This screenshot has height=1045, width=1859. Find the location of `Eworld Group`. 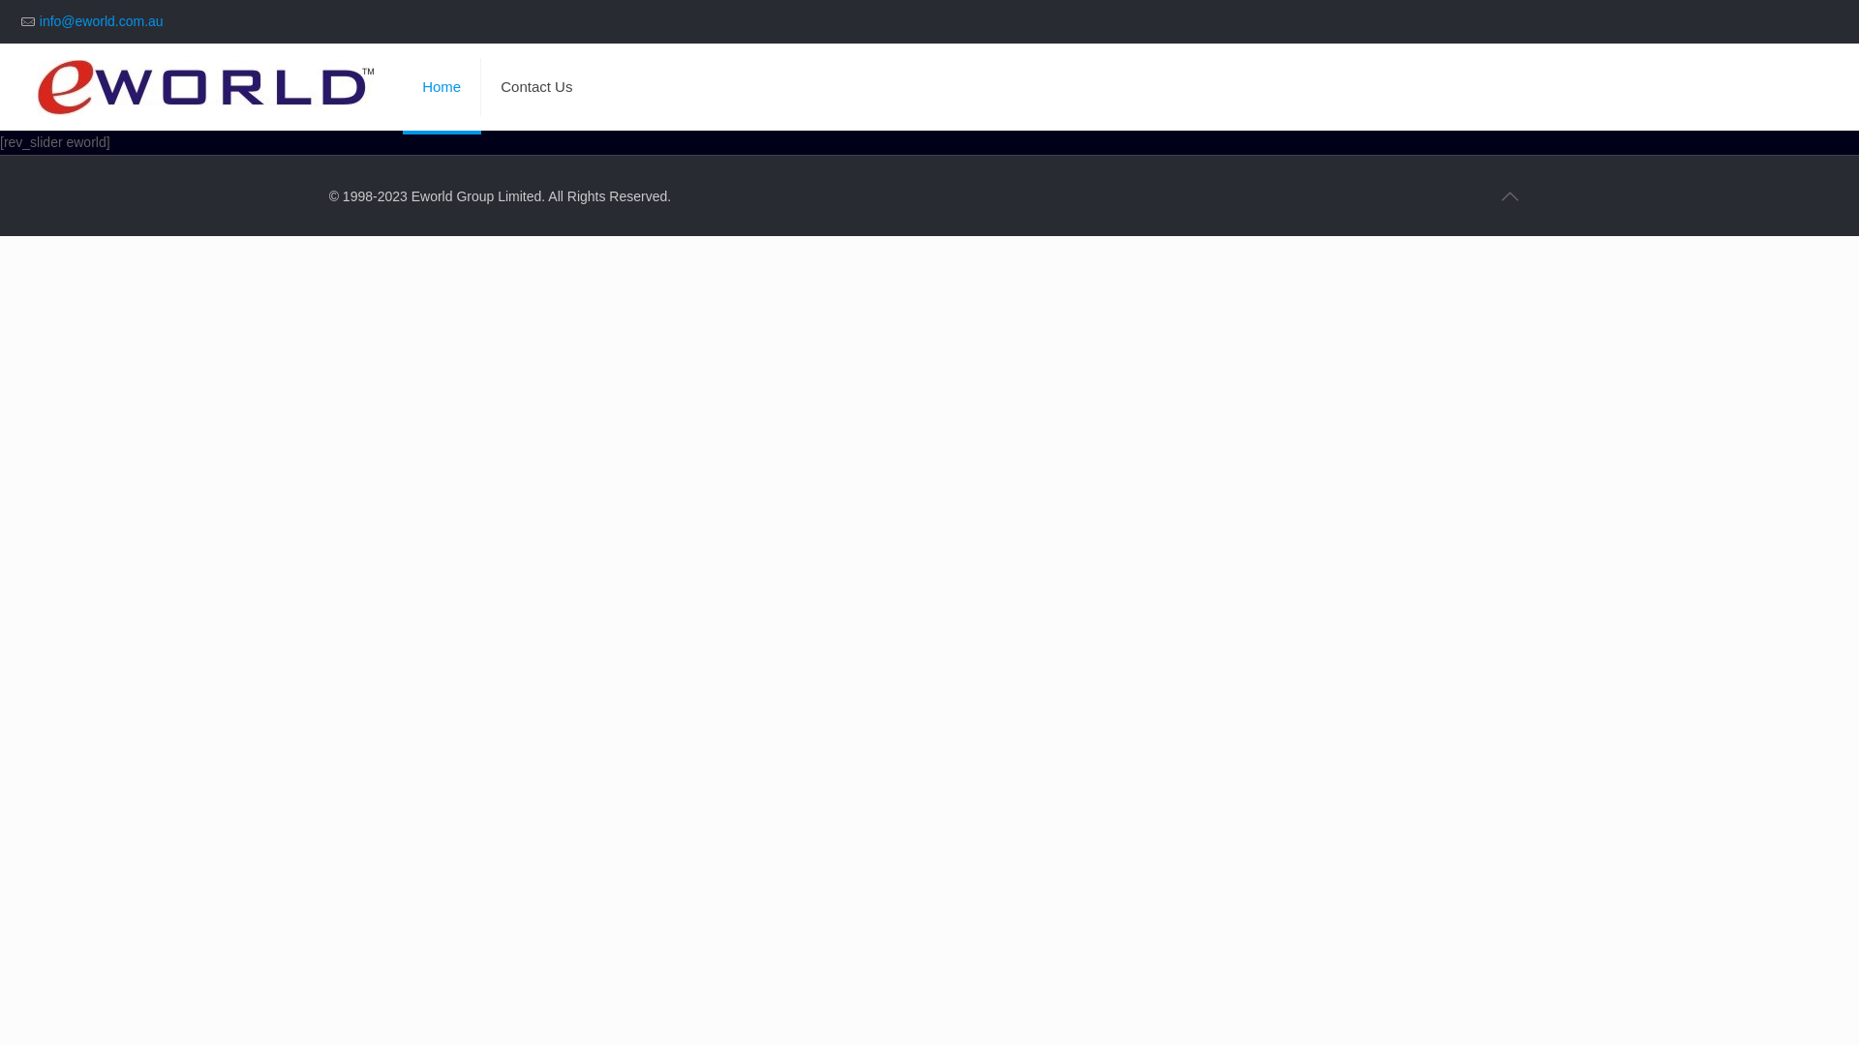

Eworld Group is located at coordinates (205, 87).